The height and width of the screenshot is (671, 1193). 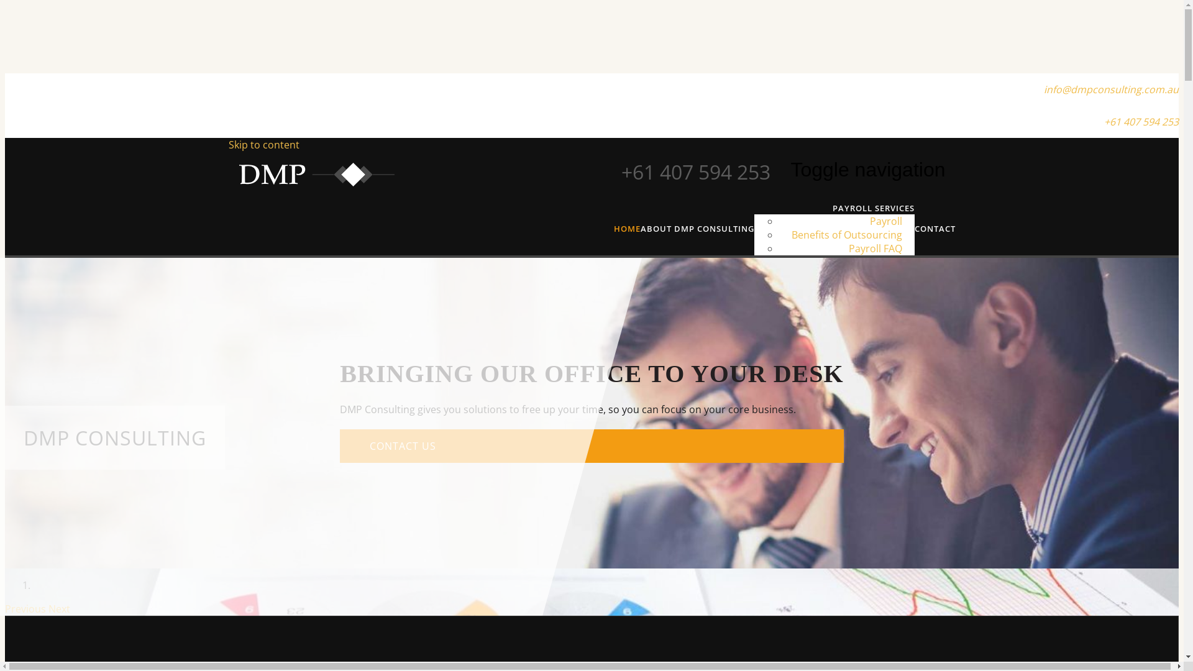 What do you see at coordinates (875, 249) in the screenshot?
I see `Payroll FAQ` at bounding box center [875, 249].